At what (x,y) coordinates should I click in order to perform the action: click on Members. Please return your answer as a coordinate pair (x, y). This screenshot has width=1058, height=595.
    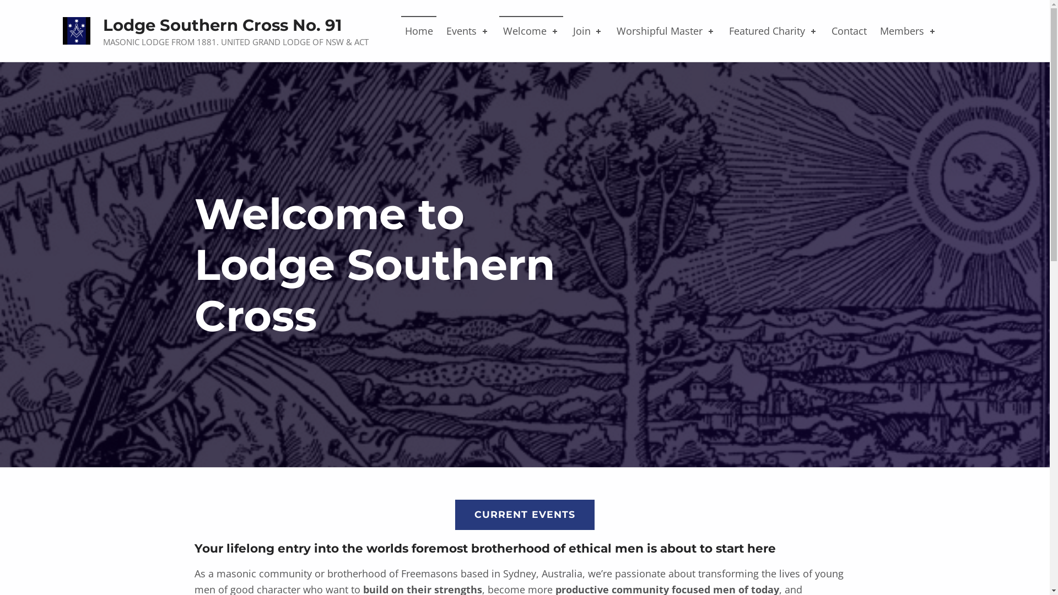
    Looking at the image, I should click on (909, 31).